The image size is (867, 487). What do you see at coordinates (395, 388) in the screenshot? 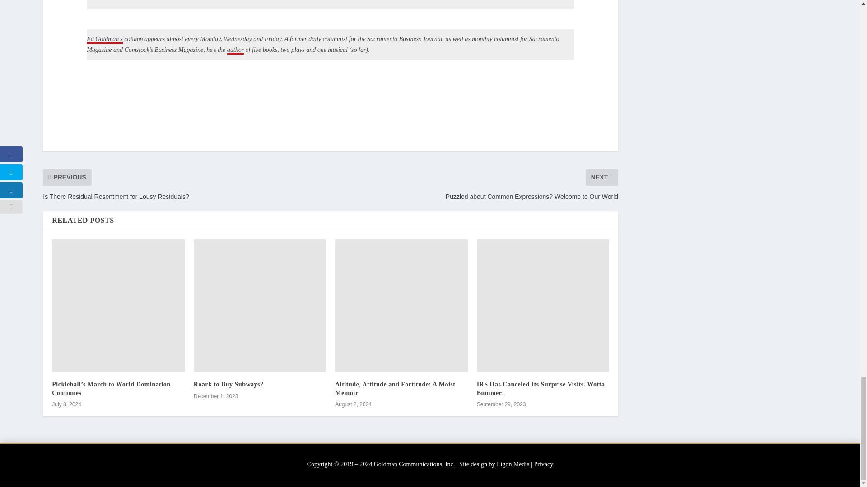
I see `Altitude, Attitude and Fortitude: A Moist Memoir` at bounding box center [395, 388].